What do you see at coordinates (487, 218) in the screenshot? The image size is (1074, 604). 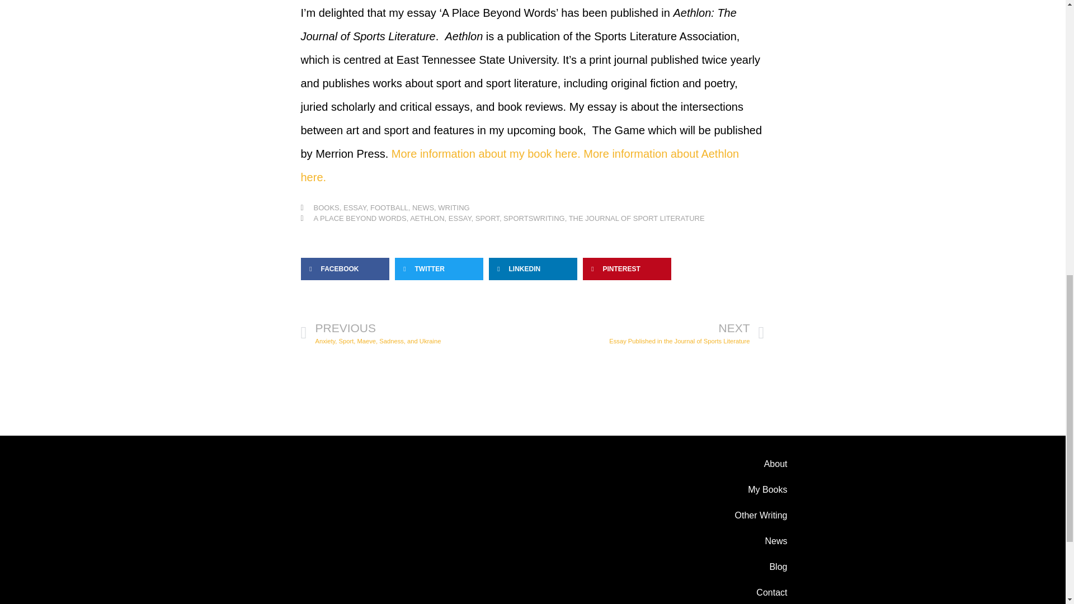 I see `ESSAY` at bounding box center [487, 218].